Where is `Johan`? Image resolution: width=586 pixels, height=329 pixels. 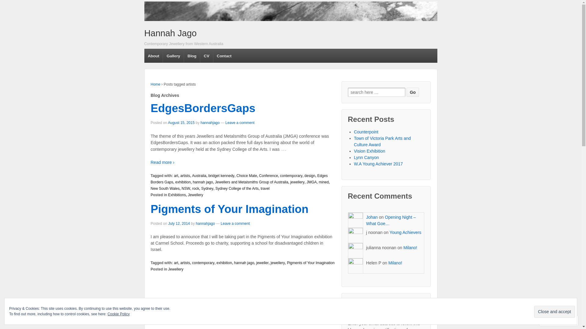
Johan is located at coordinates (372, 217).